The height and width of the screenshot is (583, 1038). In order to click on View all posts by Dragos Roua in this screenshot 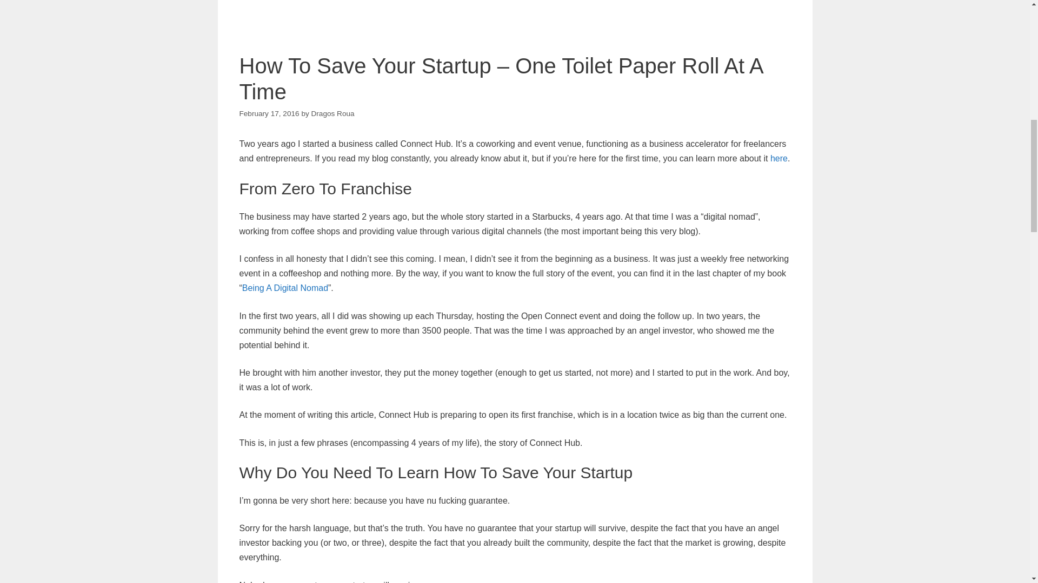, I will do `click(333, 113)`.